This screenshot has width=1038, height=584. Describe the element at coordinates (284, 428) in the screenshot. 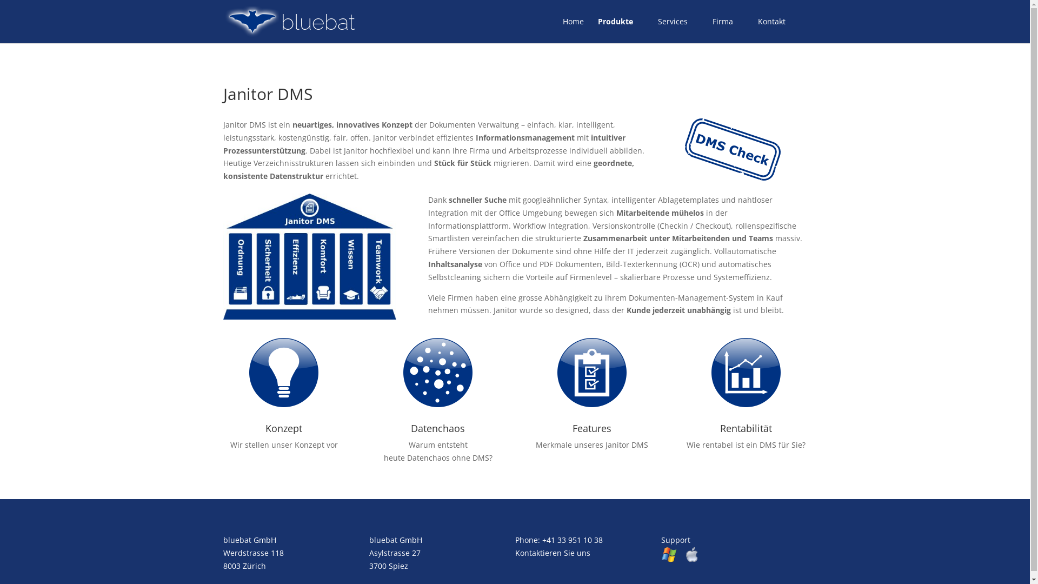

I see `Konzept` at that location.